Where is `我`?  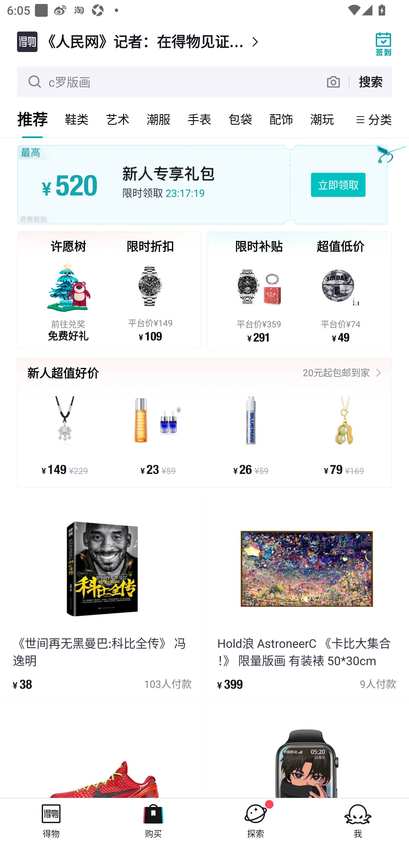
我 is located at coordinates (358, 819).